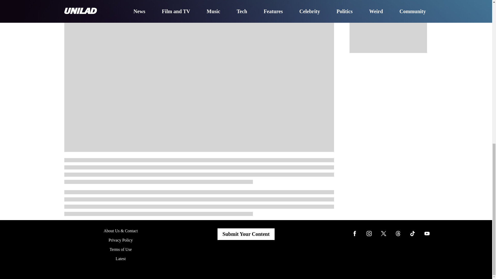  Describe the element at coordinates (121, 250) in the screenshot. I see `Terms of Use` at that location.